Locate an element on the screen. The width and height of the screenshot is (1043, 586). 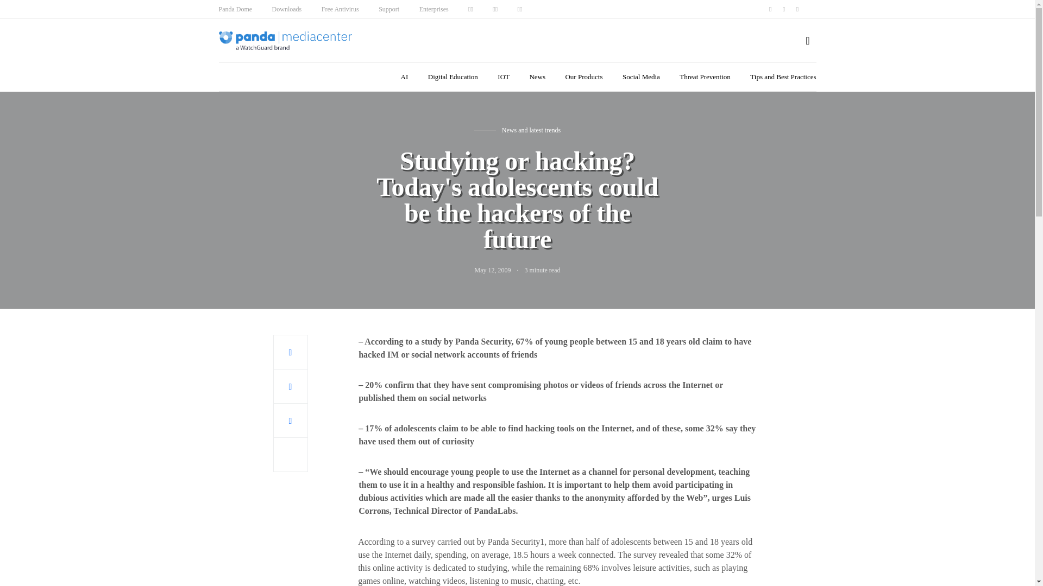
Tips and Best Practices is located at coordinates (782, 77).